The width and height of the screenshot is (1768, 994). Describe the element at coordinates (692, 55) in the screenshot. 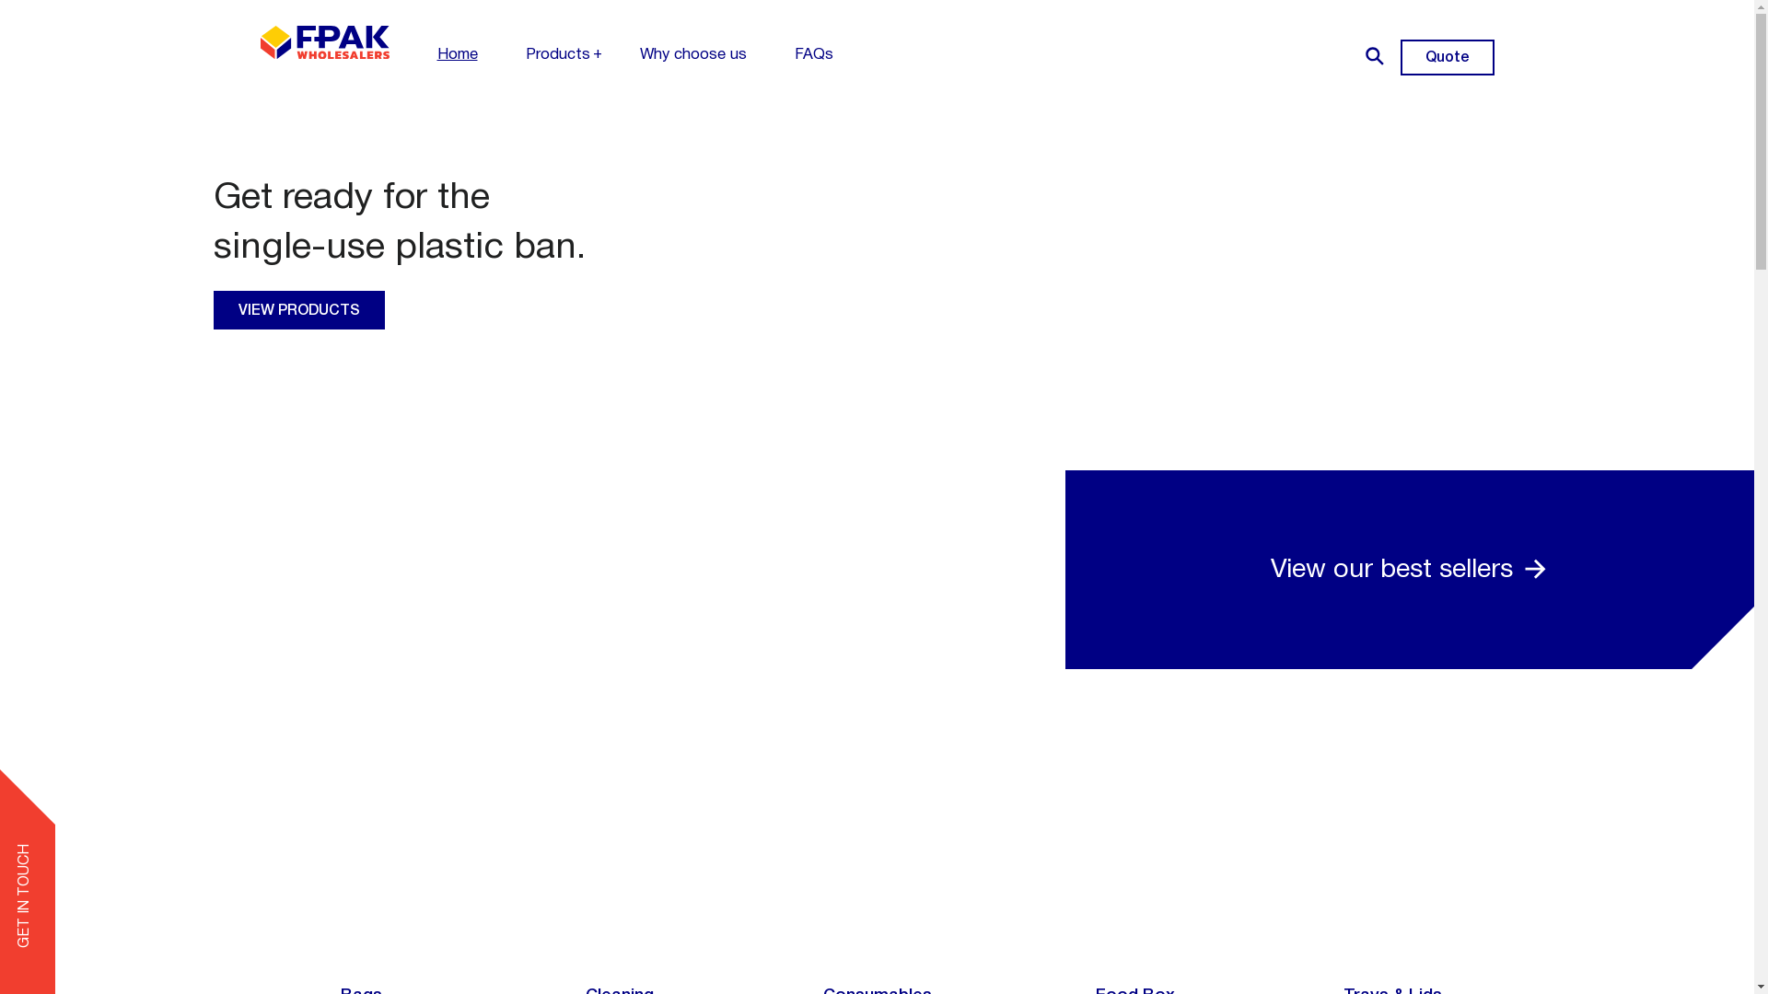

I see `Why choose us` at that location.